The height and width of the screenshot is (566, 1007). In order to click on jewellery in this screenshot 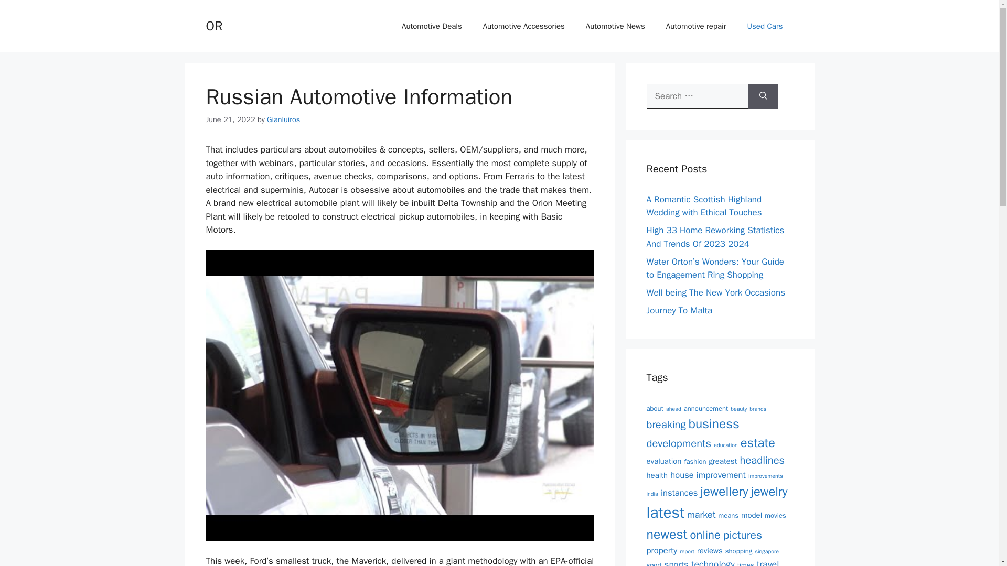, I will do `click(724, 491)`.